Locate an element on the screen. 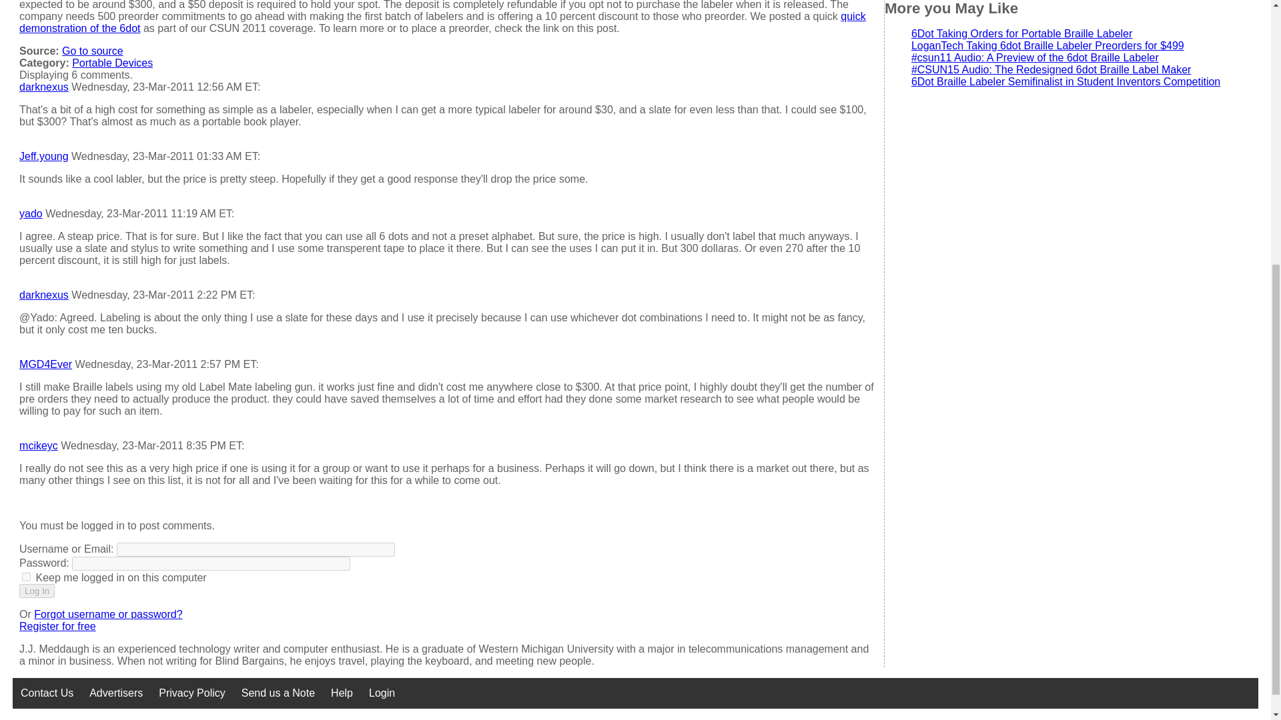  Keep me logged in on this computer is located at coordinates (26, 576).